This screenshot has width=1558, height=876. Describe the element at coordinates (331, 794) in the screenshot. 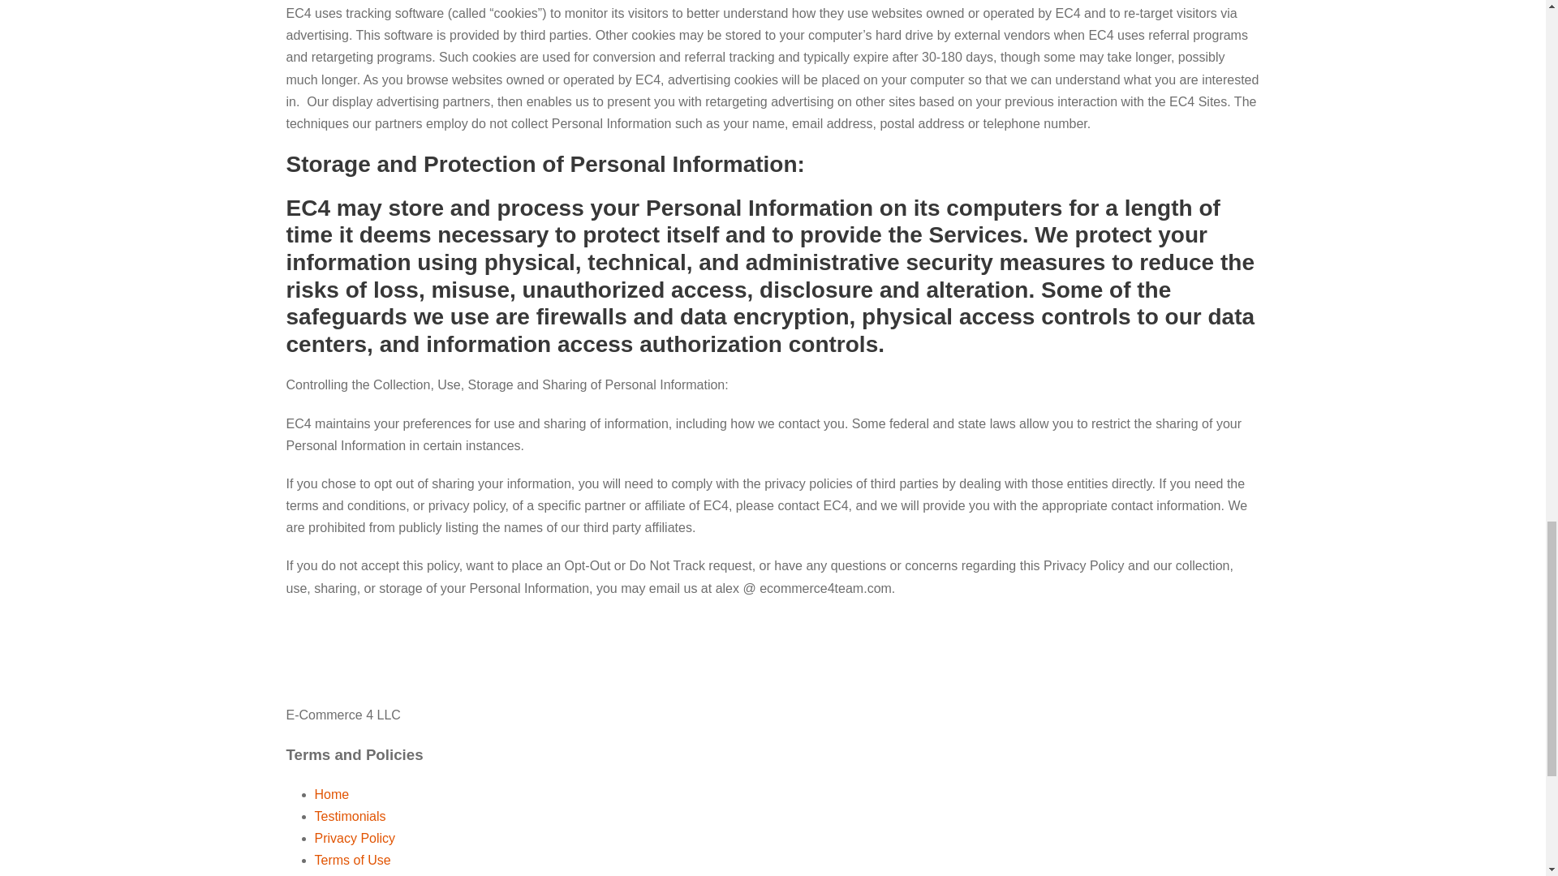

I see `Home` at that location.